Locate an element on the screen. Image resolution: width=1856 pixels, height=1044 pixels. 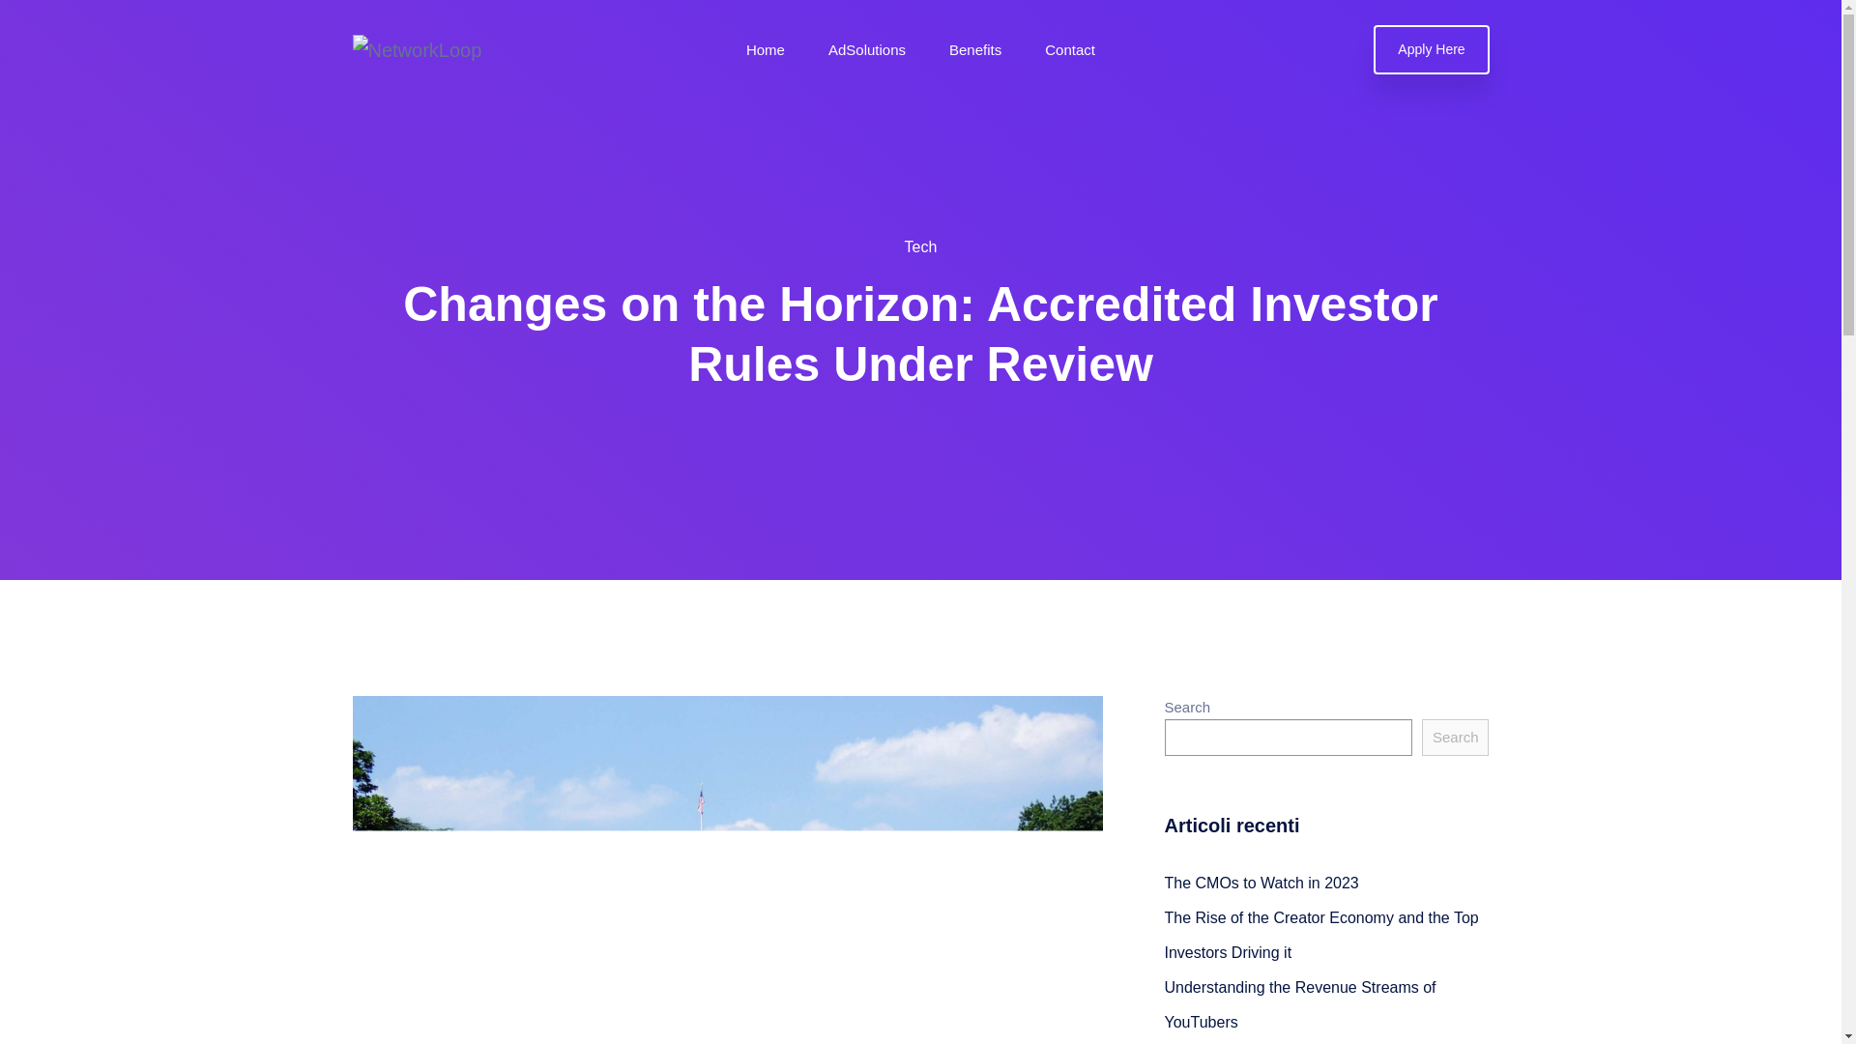
The CMOs to Watch in 2023 is located at coordinates (1261, 884).